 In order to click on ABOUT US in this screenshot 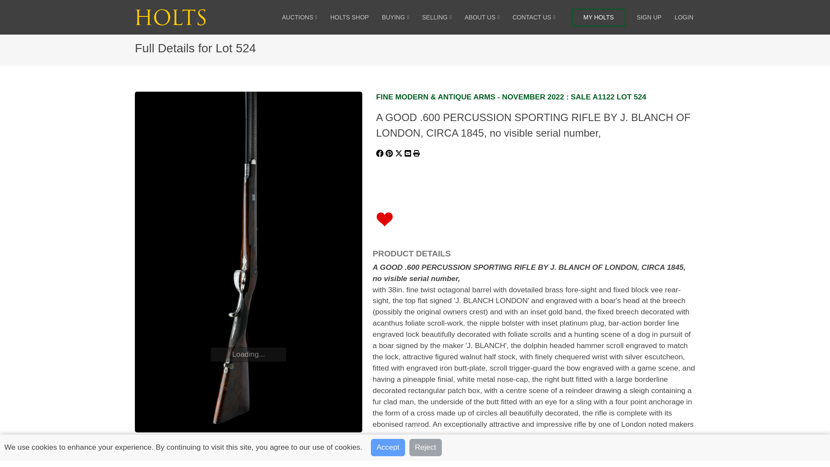, I will do `click(482, 17)`.